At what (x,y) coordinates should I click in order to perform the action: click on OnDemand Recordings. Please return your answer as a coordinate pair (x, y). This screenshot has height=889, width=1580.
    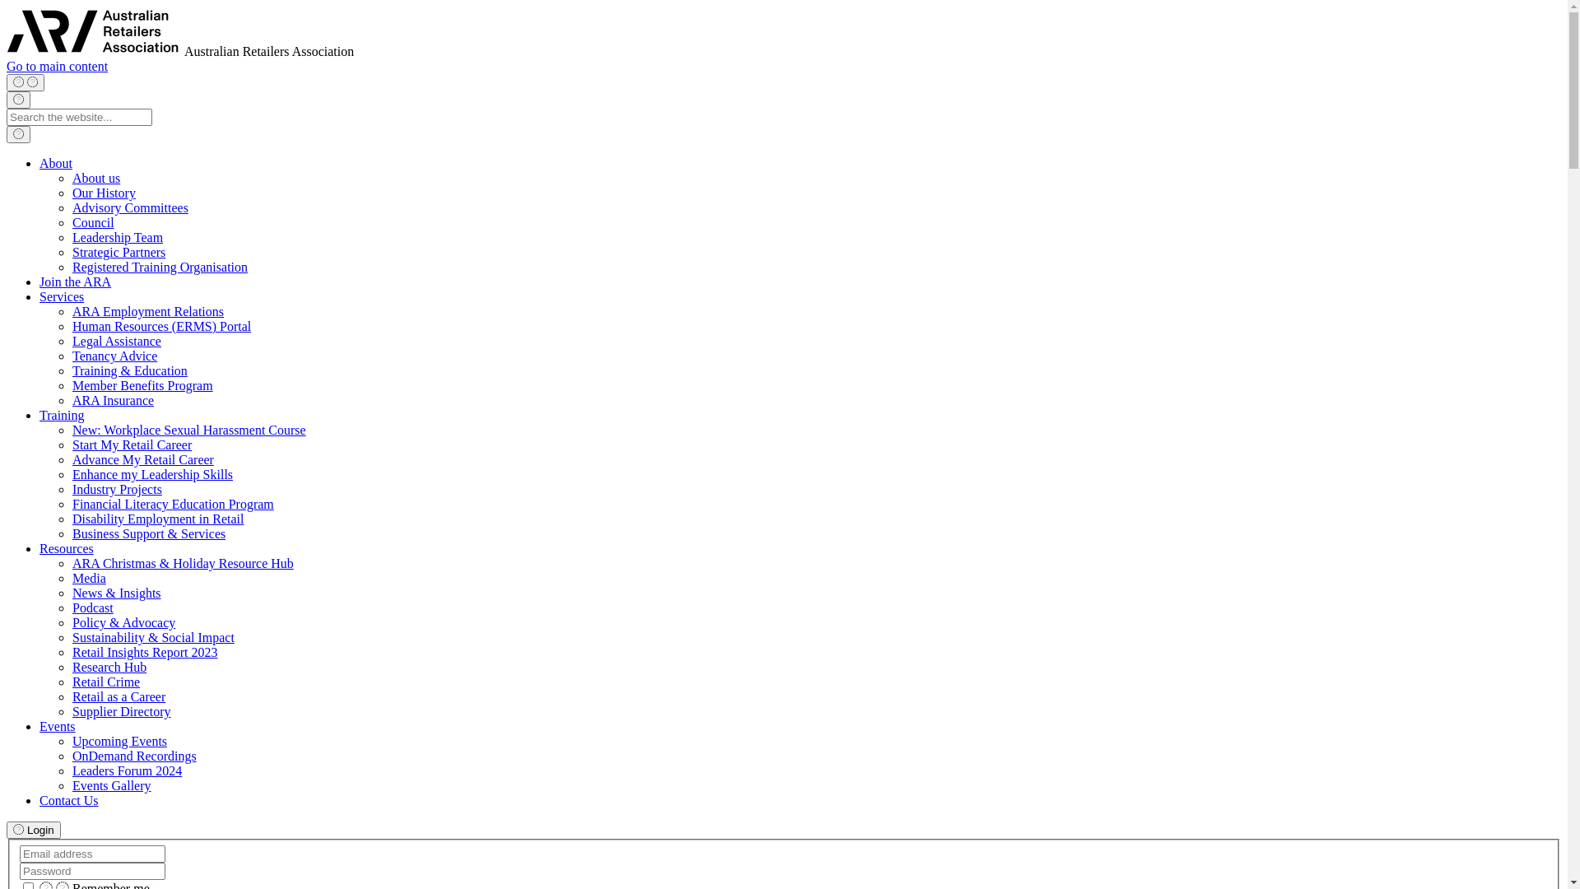
    Looking at the image, I should click on (135, 756).